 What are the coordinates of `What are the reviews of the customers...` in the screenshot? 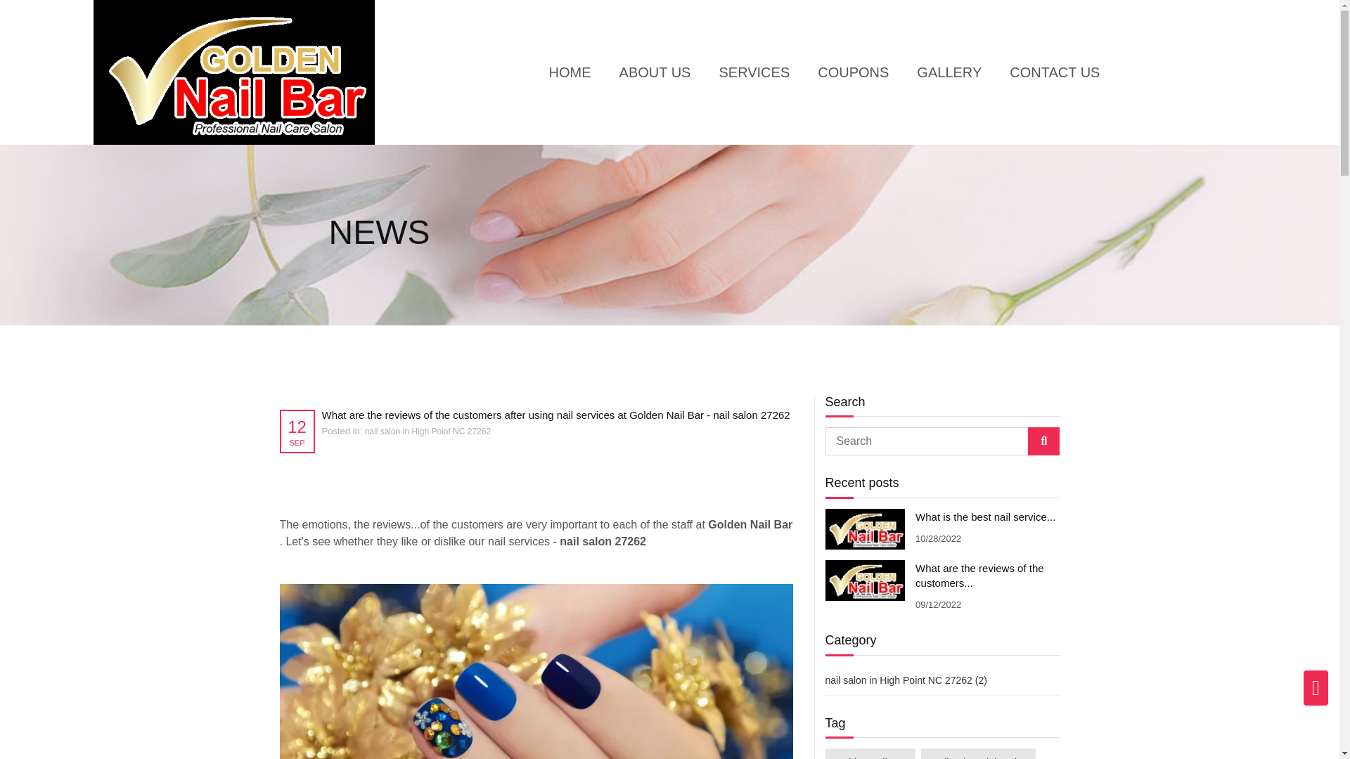 It's located at (979, 576).